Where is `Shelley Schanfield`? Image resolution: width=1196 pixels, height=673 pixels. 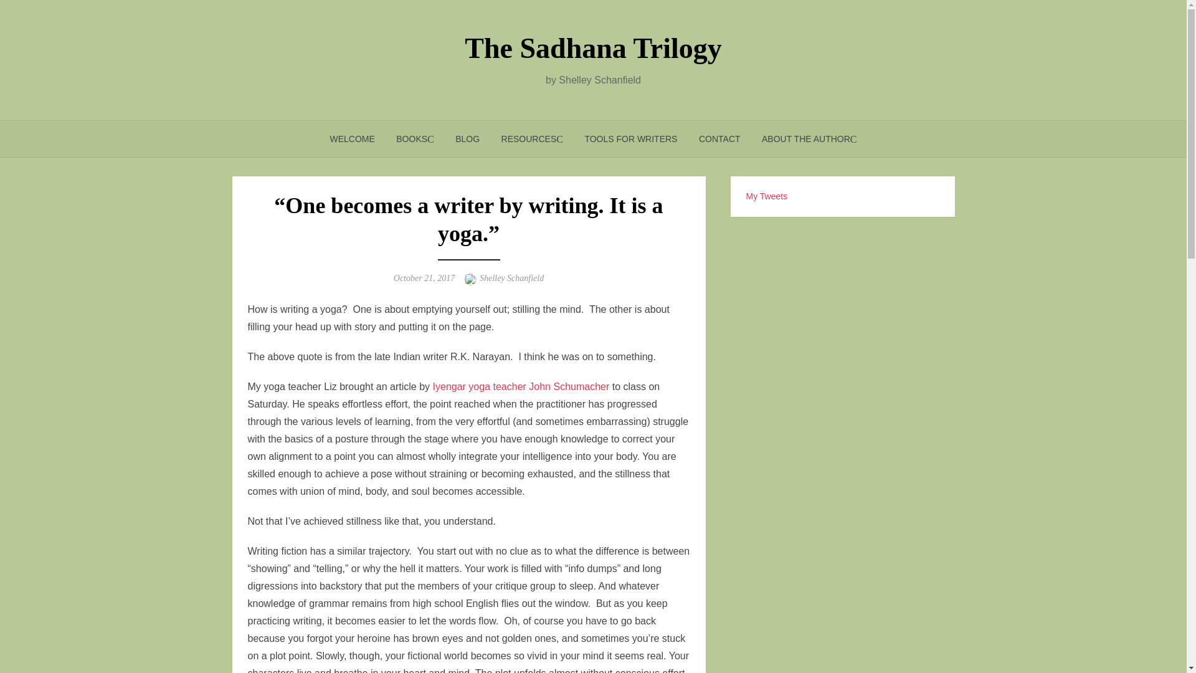 Shelley Schanfield is located at coordinates (511, 278).